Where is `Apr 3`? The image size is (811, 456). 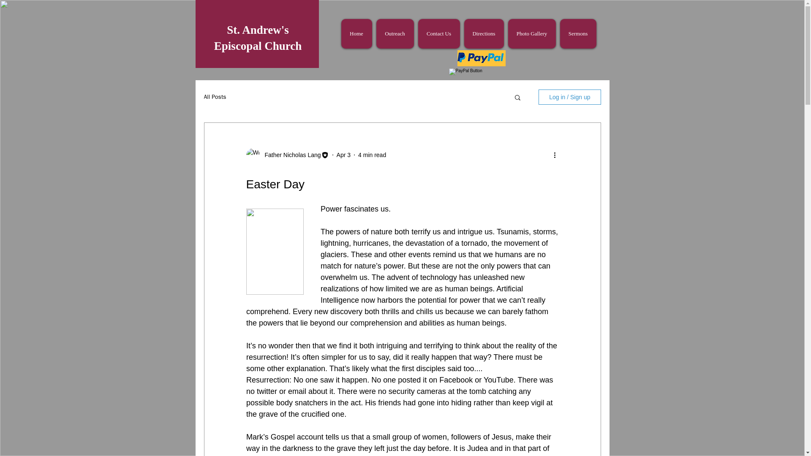 Apr 3 is located at coordinates (343, 154).